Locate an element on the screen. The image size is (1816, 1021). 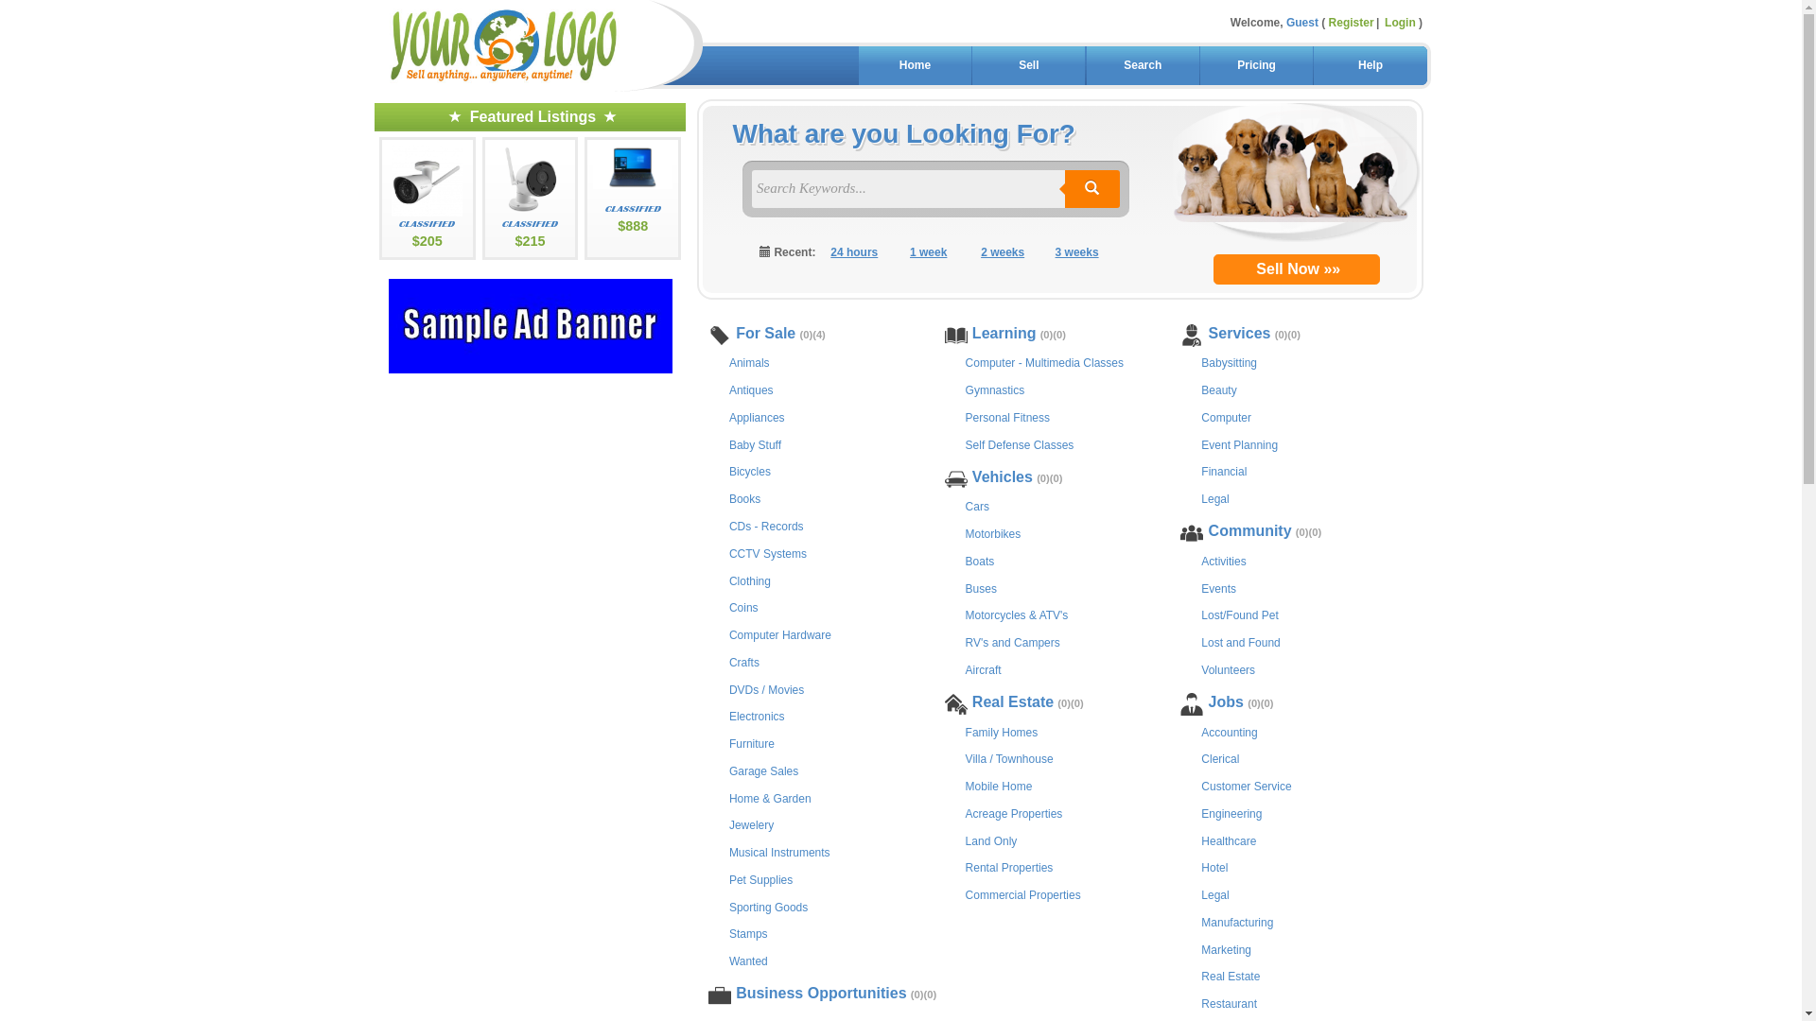
Services is located at coordinates (1239, 335).